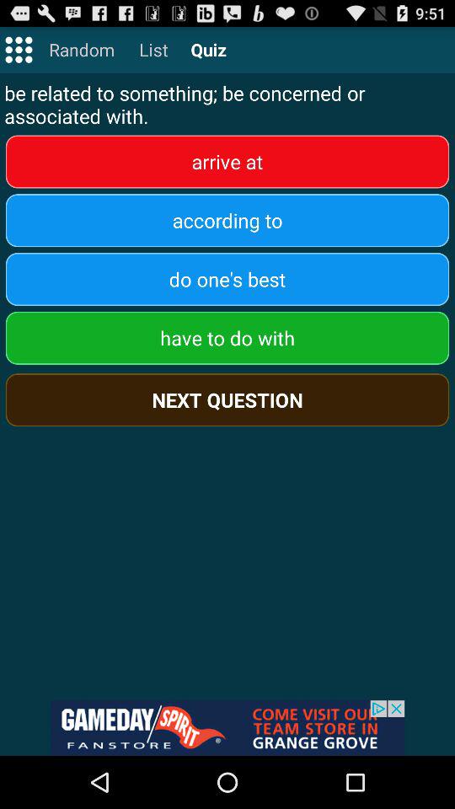  What do you see at coordinates (227, 728) in the screenshot?
I see `advertisement` at bounding box center [227, 728].